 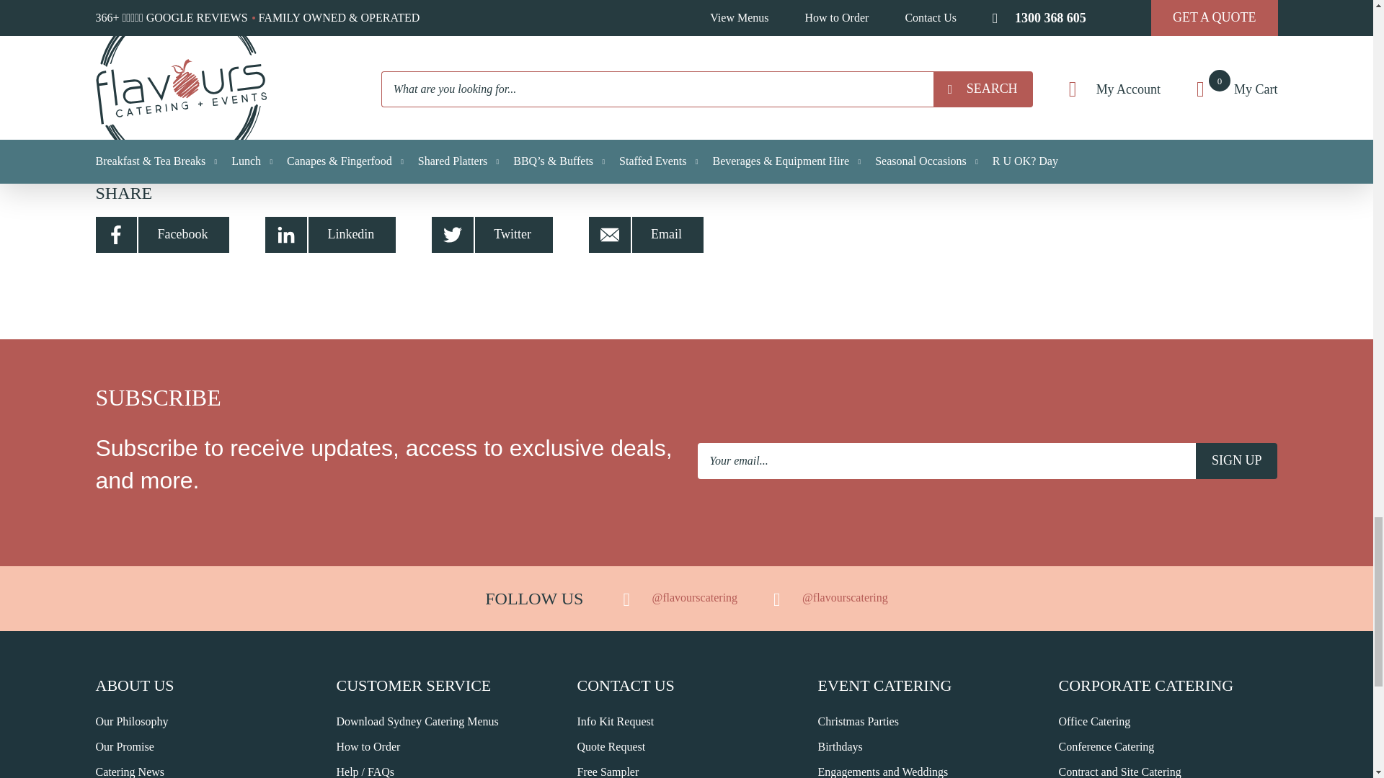 I want to click on Share by Facebook, so click(x=162, y=235).